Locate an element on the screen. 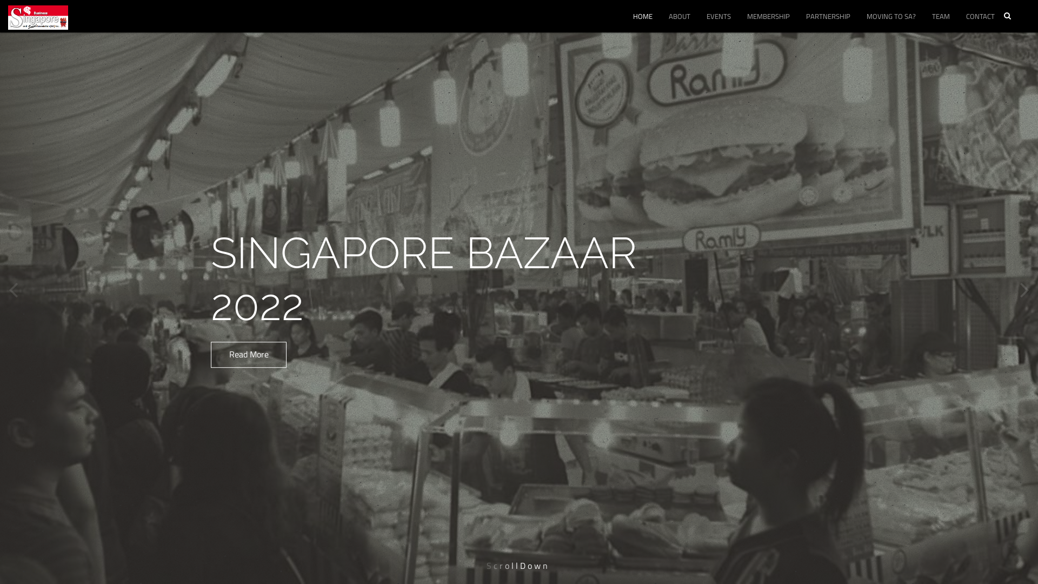  Team is located at coordinates (216, 498).